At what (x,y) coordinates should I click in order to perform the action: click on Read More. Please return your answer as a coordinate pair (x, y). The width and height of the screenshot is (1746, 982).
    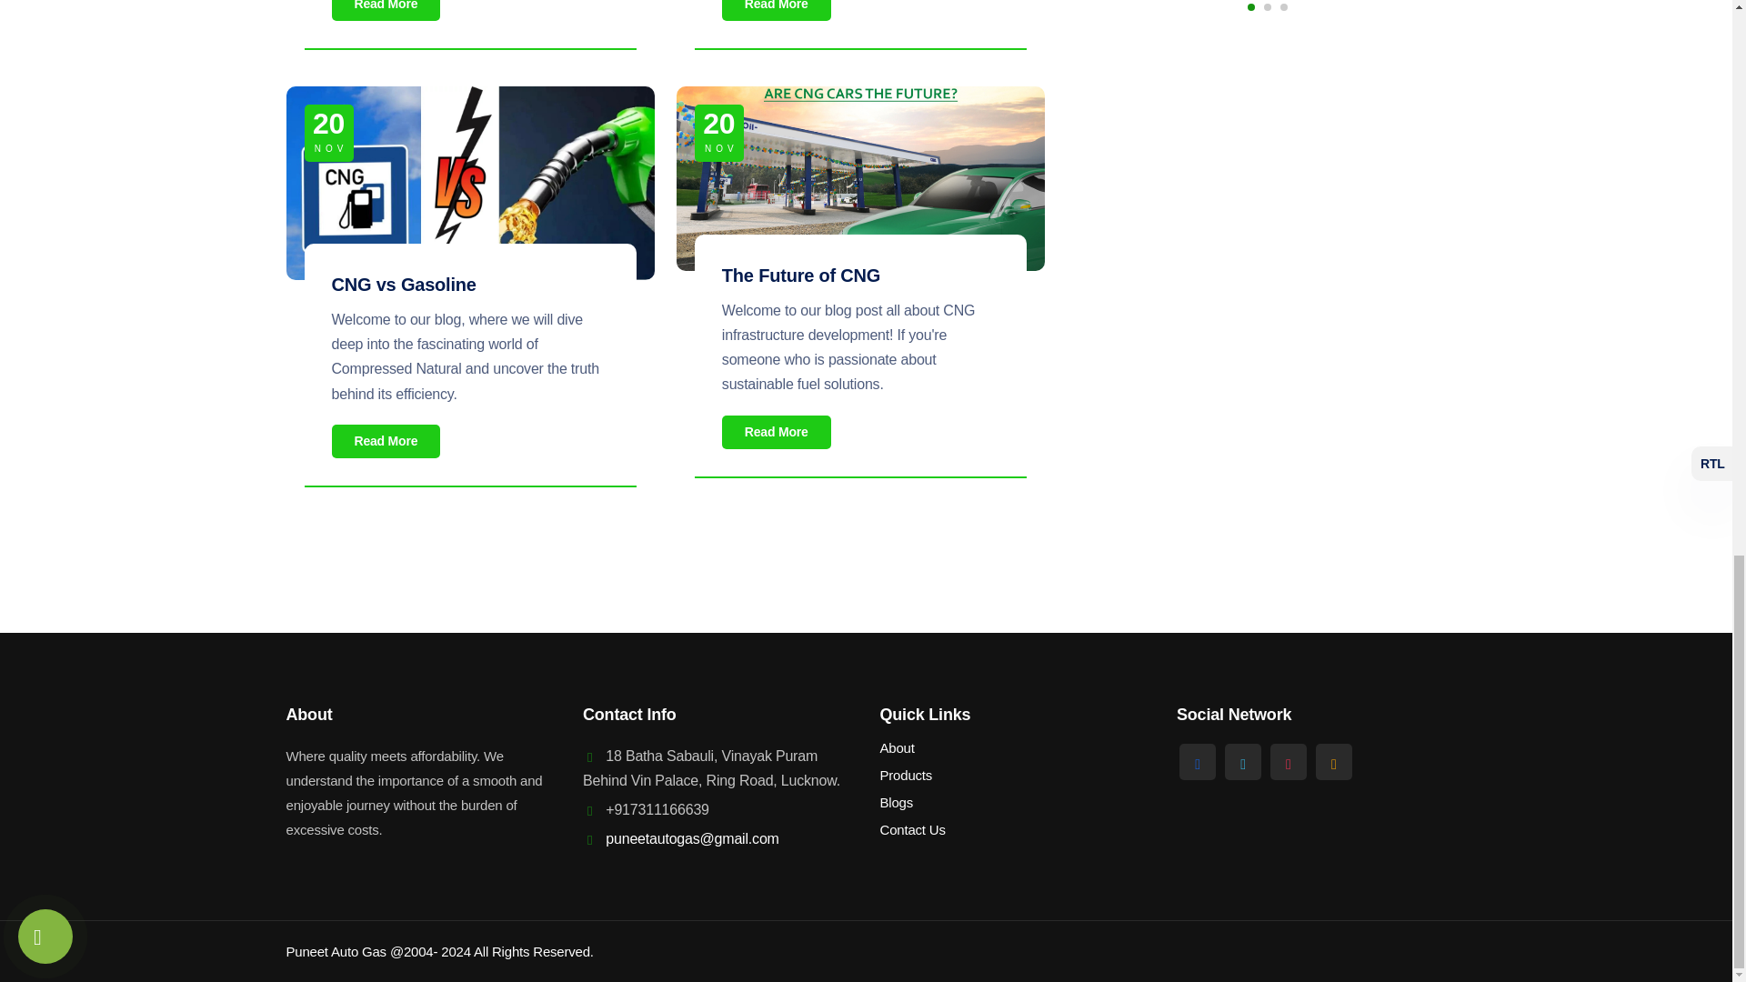
    Looking at the image, I should click on (777, 431).